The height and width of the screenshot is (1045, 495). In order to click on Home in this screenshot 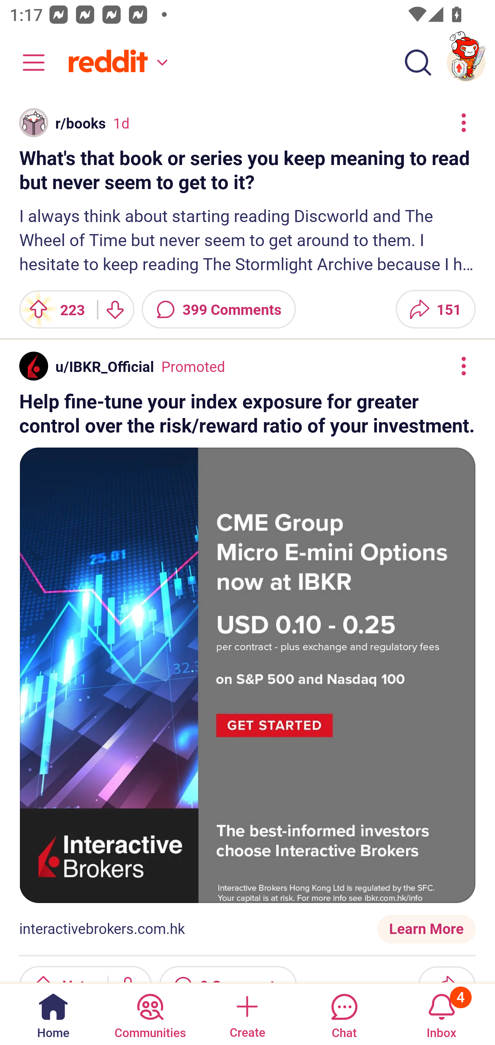, I will do `click(53, 1013)`.